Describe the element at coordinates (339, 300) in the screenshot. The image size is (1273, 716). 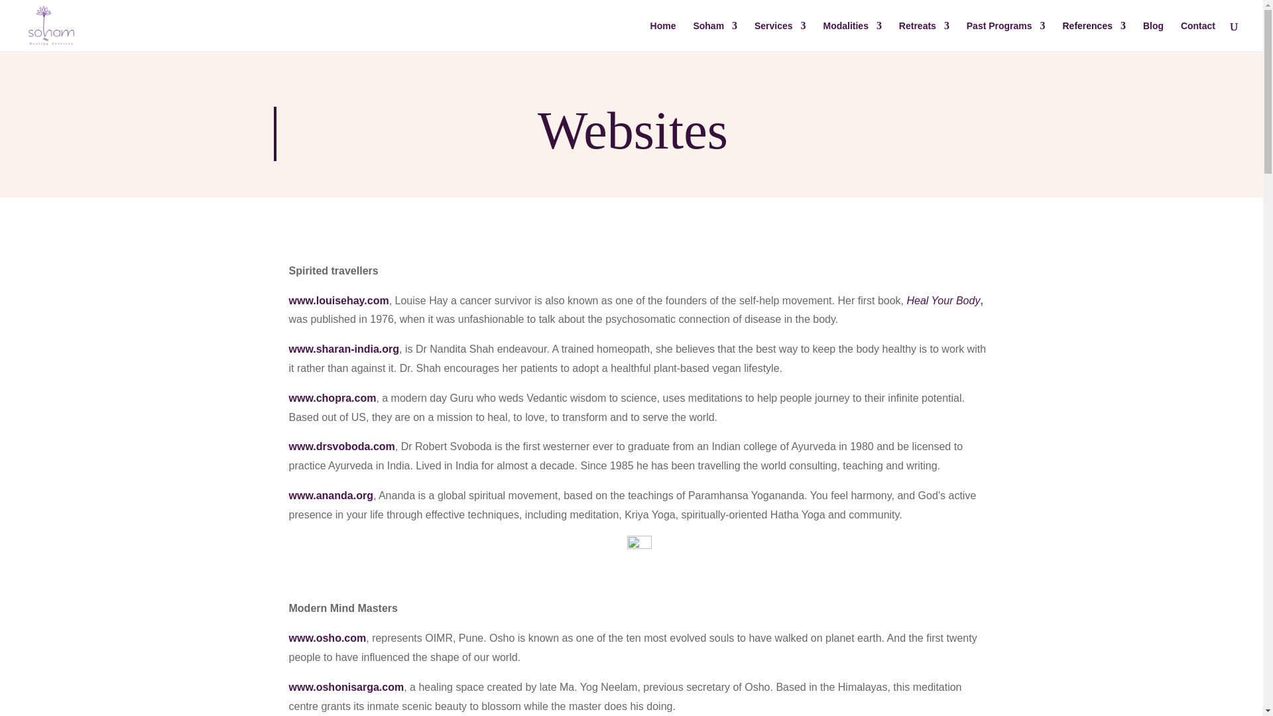
I see `www.louisehay.com` at that location.